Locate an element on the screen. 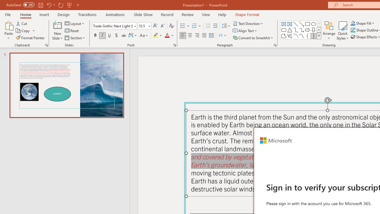  Freeform: Shape is located at coordinates (284, 36).